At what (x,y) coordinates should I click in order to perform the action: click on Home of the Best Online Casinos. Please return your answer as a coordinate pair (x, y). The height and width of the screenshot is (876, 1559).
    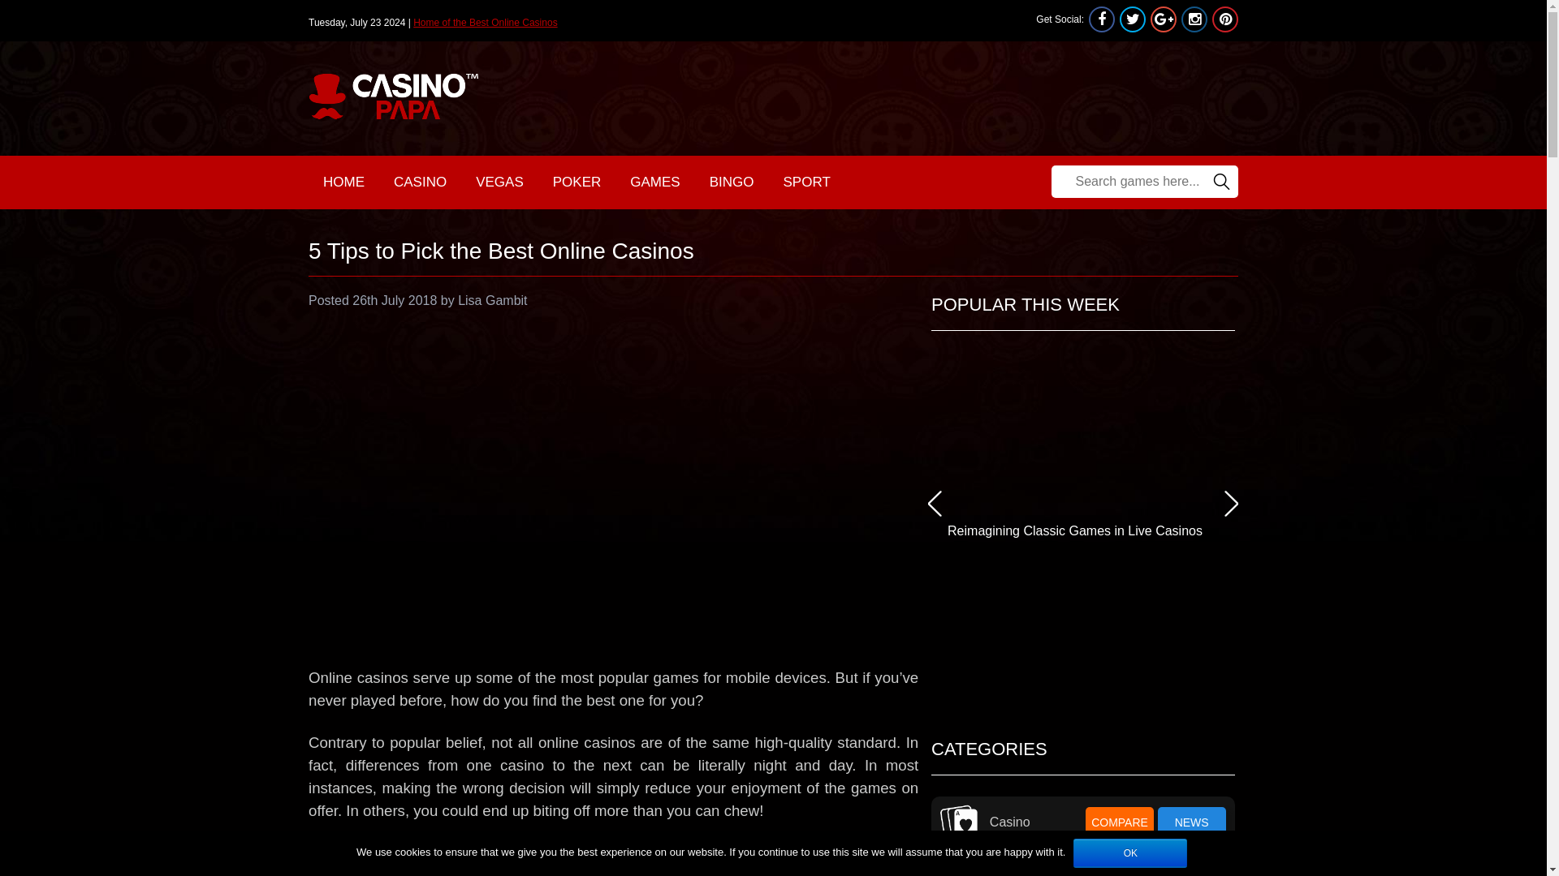
    Looking at the image, I should click on (484, 22).